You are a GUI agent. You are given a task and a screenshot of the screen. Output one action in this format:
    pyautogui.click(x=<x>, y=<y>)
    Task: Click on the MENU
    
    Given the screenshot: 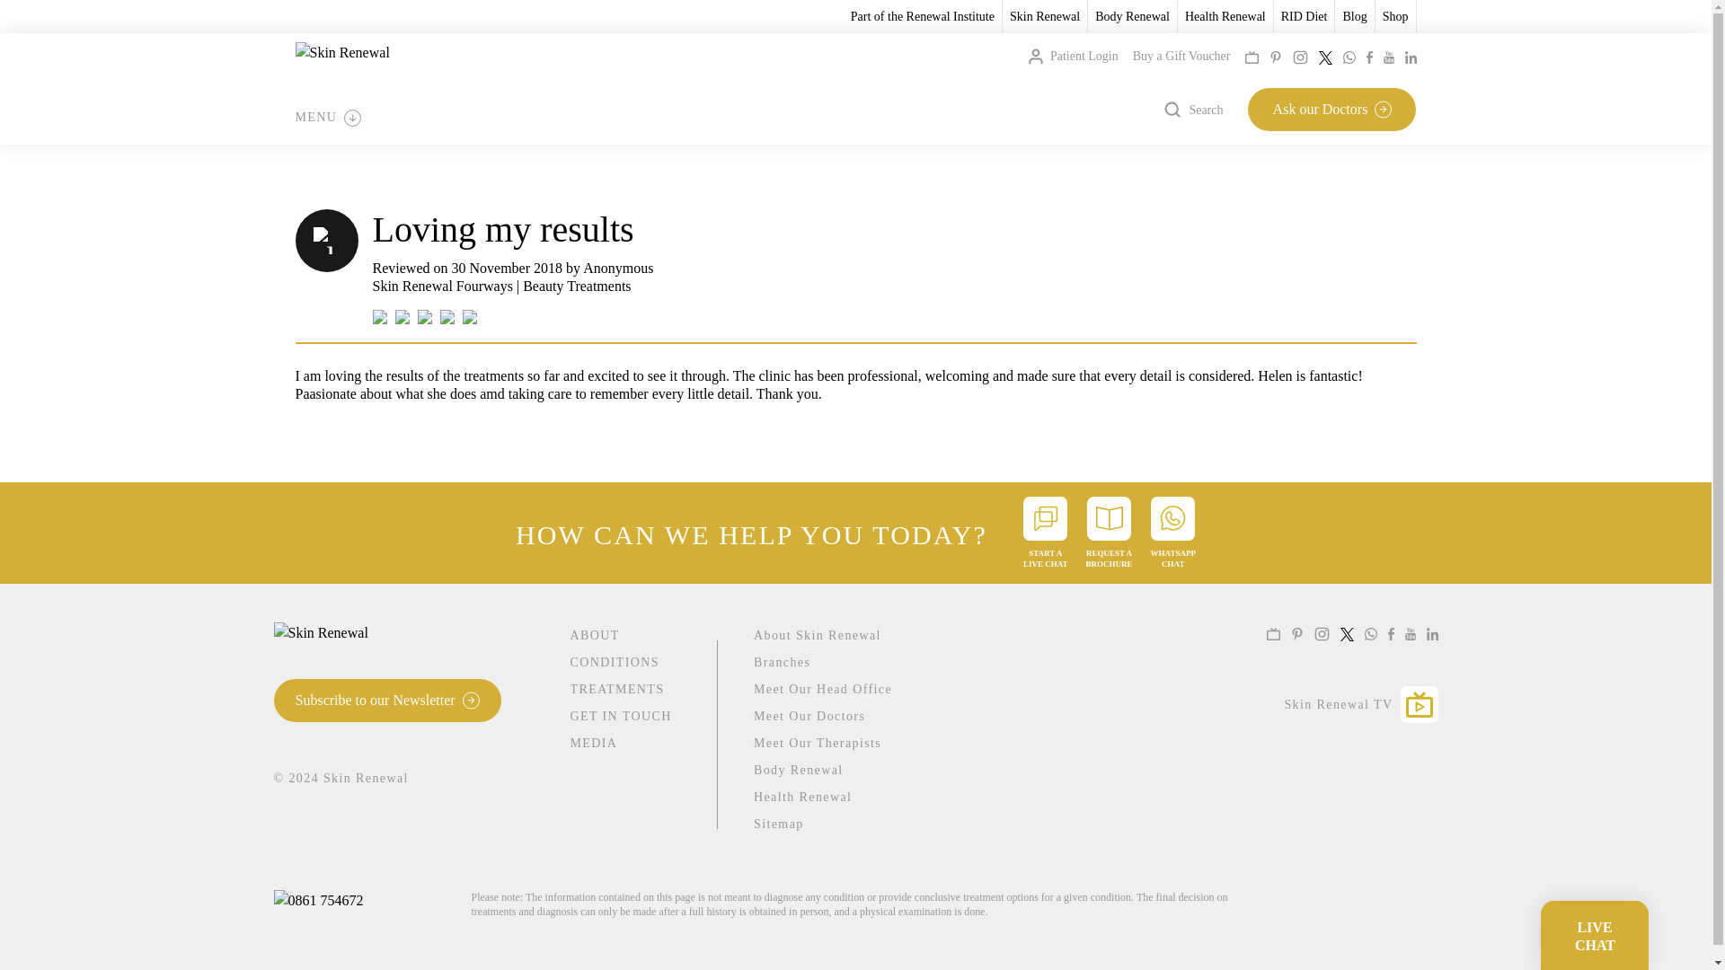 What is the action you would take?
    pyautogui.click(x=327, y=117)
    